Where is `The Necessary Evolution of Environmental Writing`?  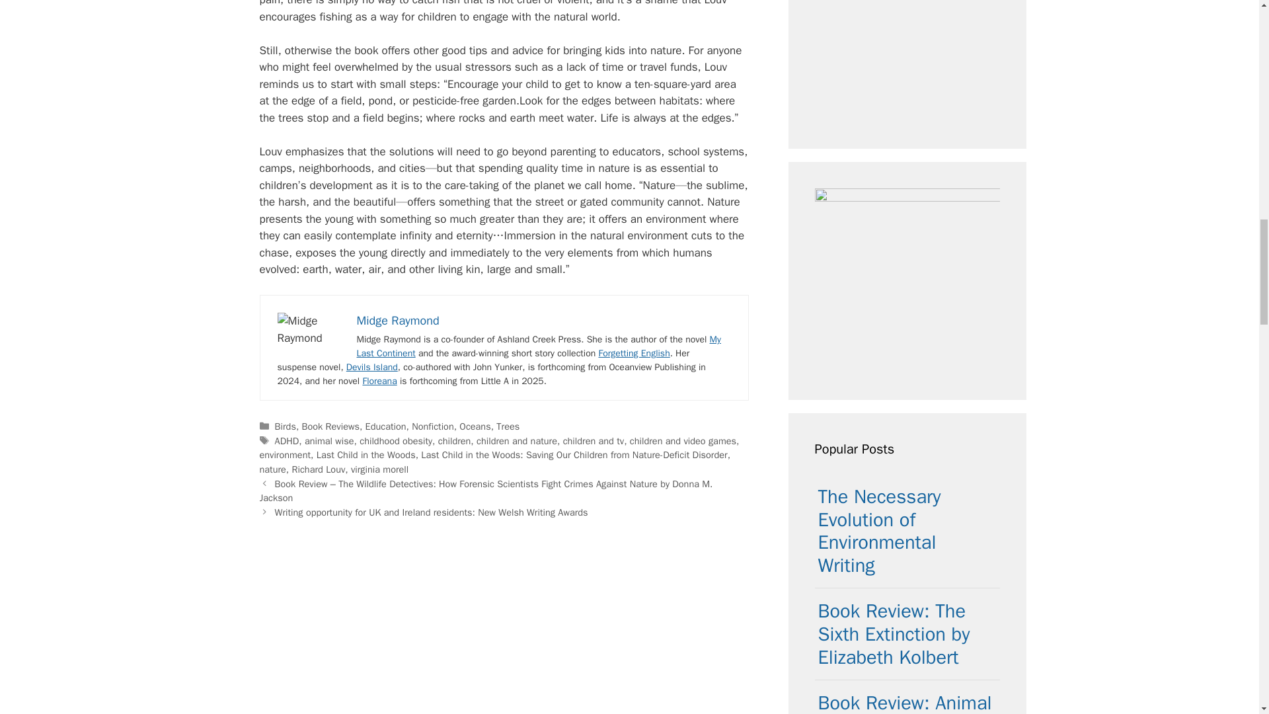 The Necessary Evolution of Environmental Writing is located at coordinates (880, 531).